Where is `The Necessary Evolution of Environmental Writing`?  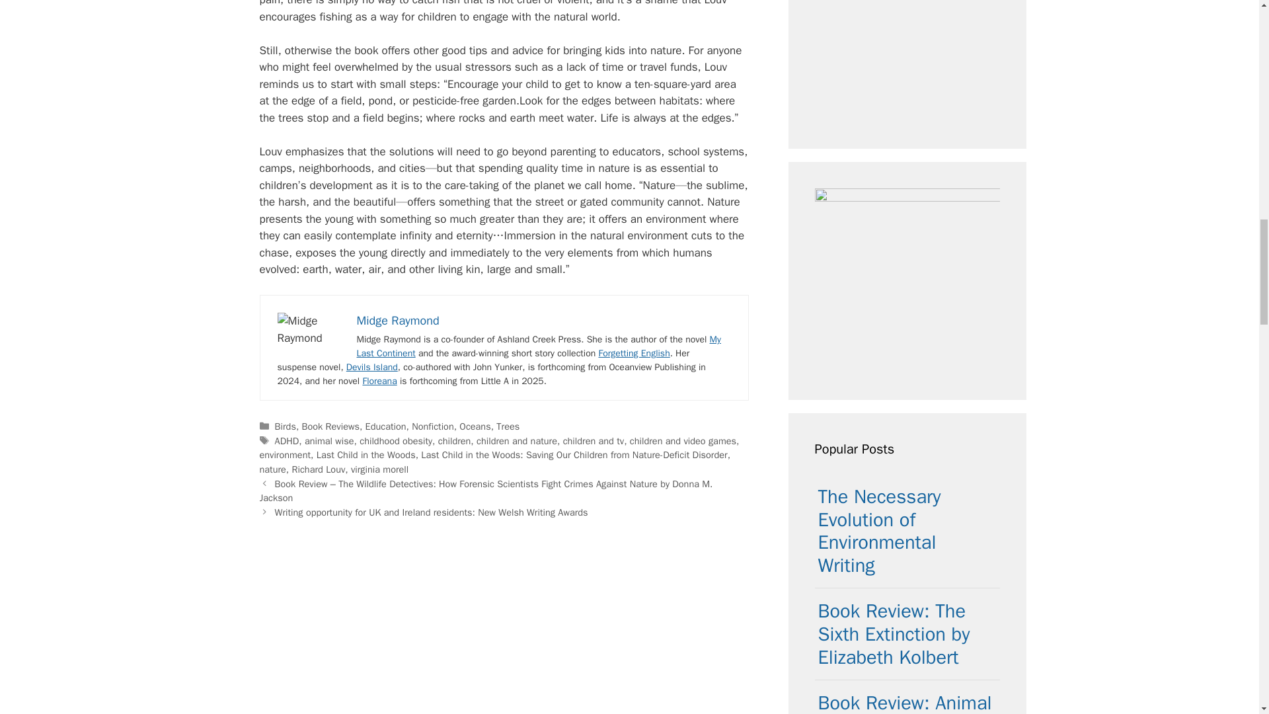 The Necessary Evolution of Environmental Writing is located at coordinates (880, 531).